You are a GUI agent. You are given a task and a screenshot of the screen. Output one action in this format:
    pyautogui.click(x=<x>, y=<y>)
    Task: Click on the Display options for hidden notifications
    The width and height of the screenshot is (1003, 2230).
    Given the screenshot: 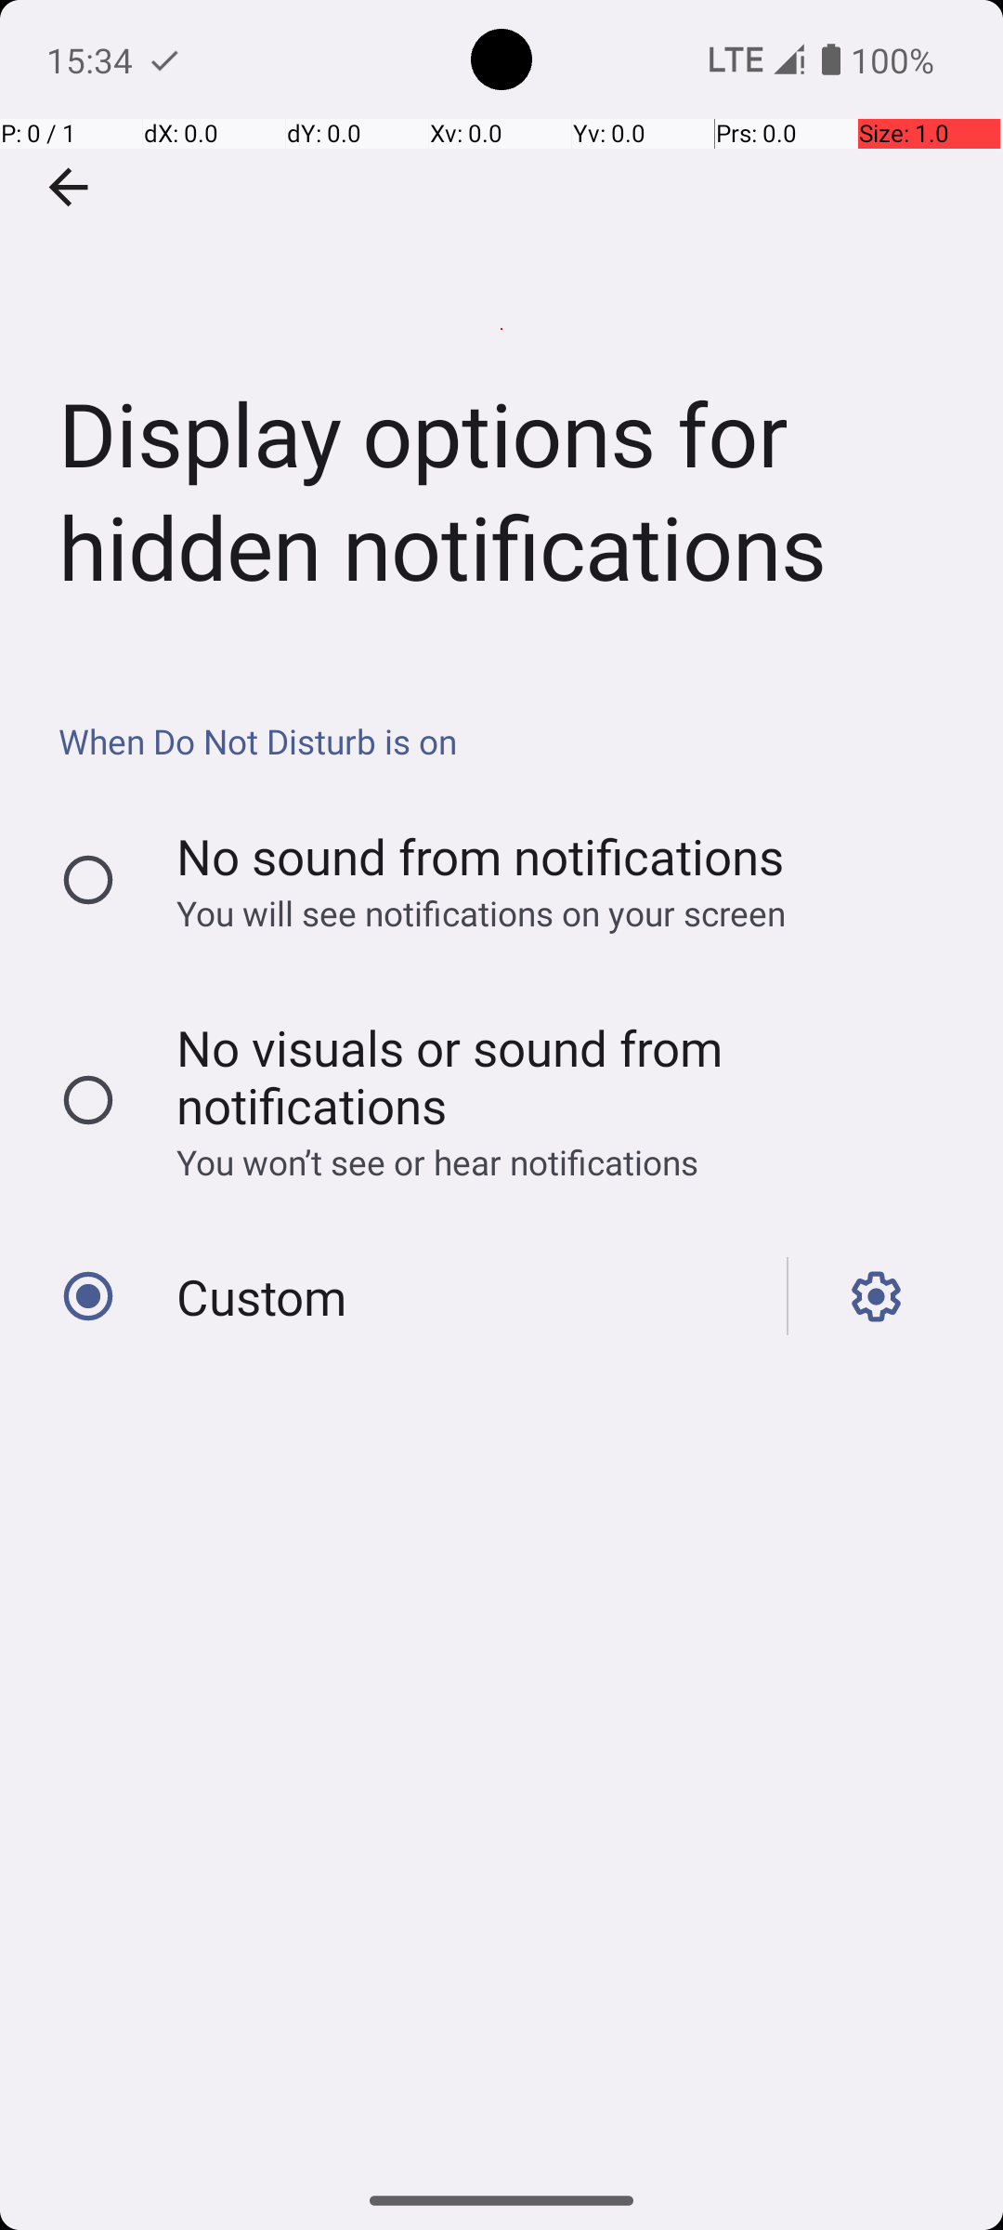 What is the action you would take?
    pyautogui.click(x=501, y=329)
    